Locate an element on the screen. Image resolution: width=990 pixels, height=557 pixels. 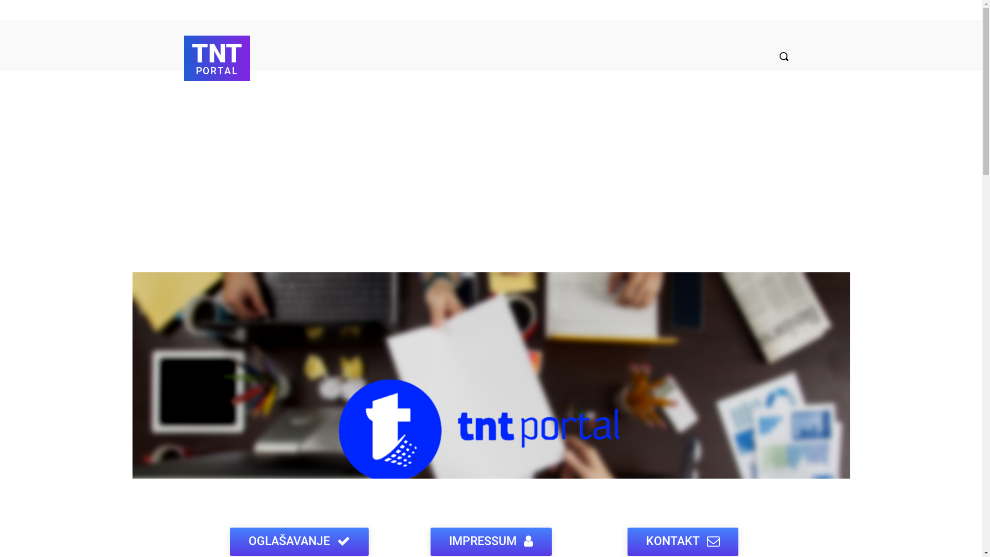
IMPRESSUM is located at coordinates (491, 542).